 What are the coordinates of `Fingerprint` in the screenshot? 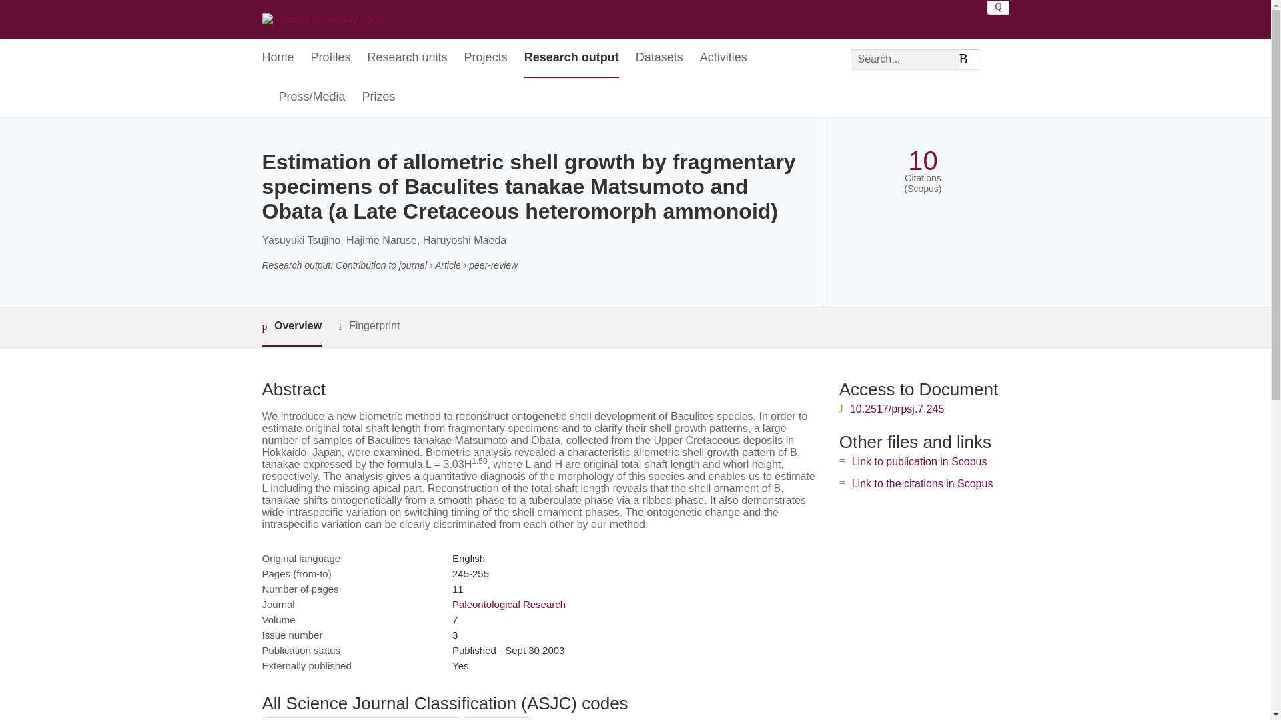 It's located at (368, 327).